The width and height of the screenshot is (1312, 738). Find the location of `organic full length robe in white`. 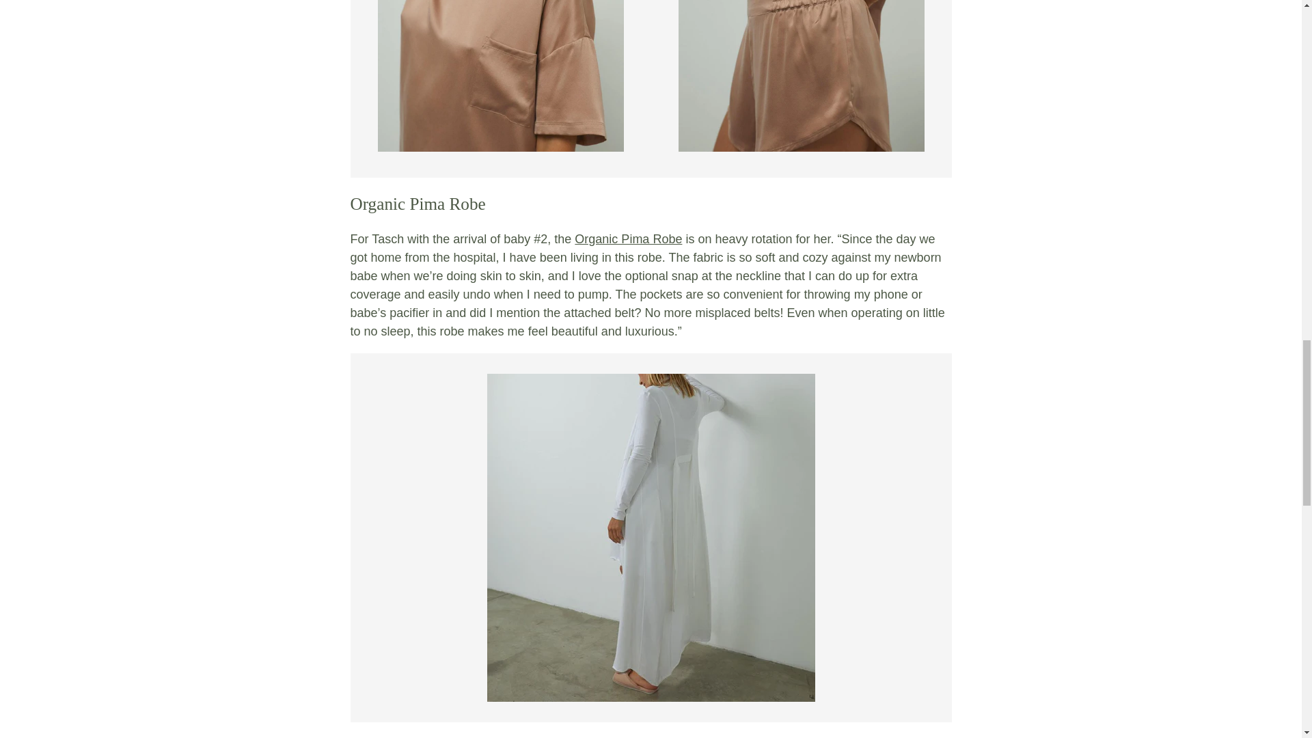

organic full length robe in white is located at coordinates (628, 239).